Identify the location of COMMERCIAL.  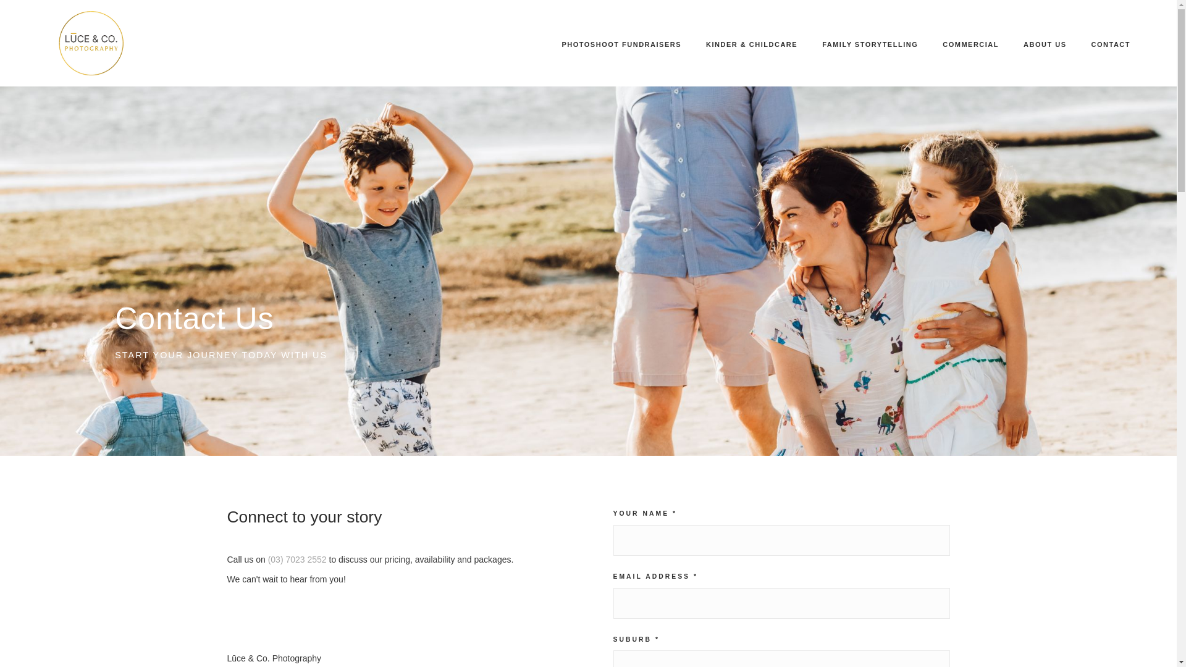
(970, 44).